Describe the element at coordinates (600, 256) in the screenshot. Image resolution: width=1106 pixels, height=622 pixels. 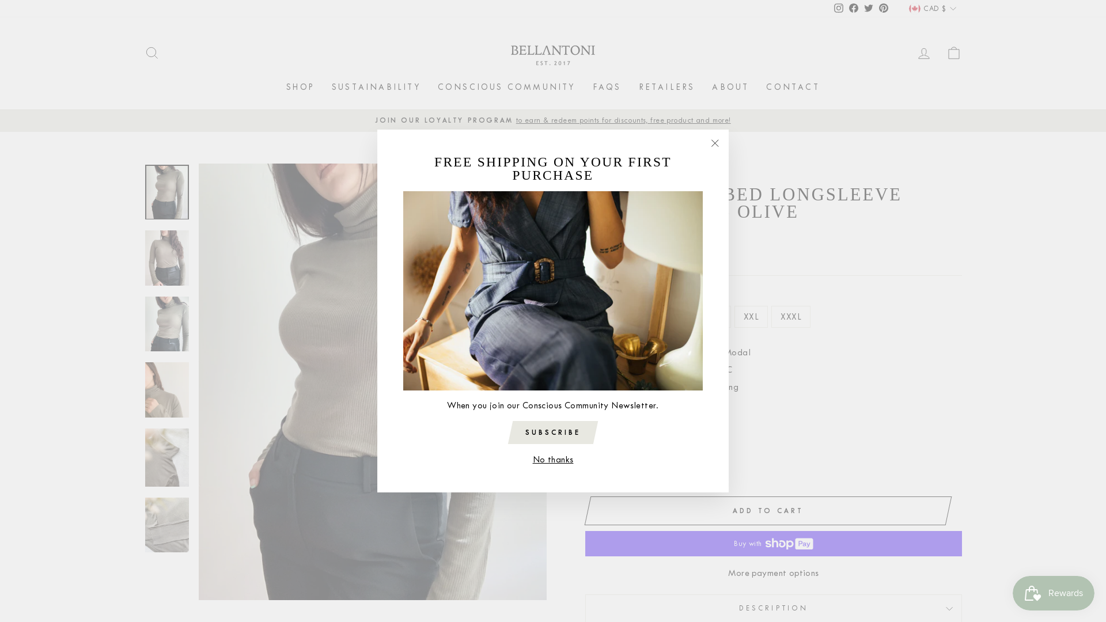
I see `Shipping` at that location.